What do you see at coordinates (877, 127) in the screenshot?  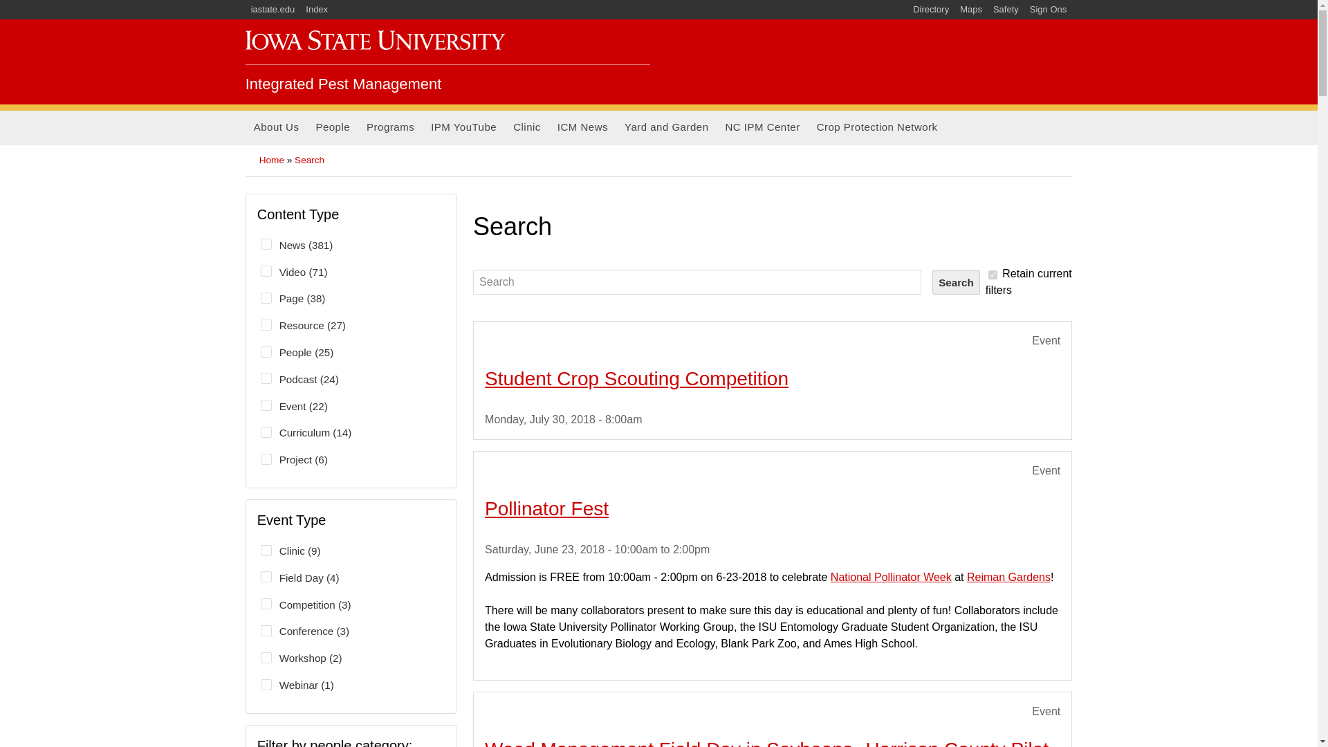 I see `Crop Protection Network Homepage` at bounding box center [877, 127].